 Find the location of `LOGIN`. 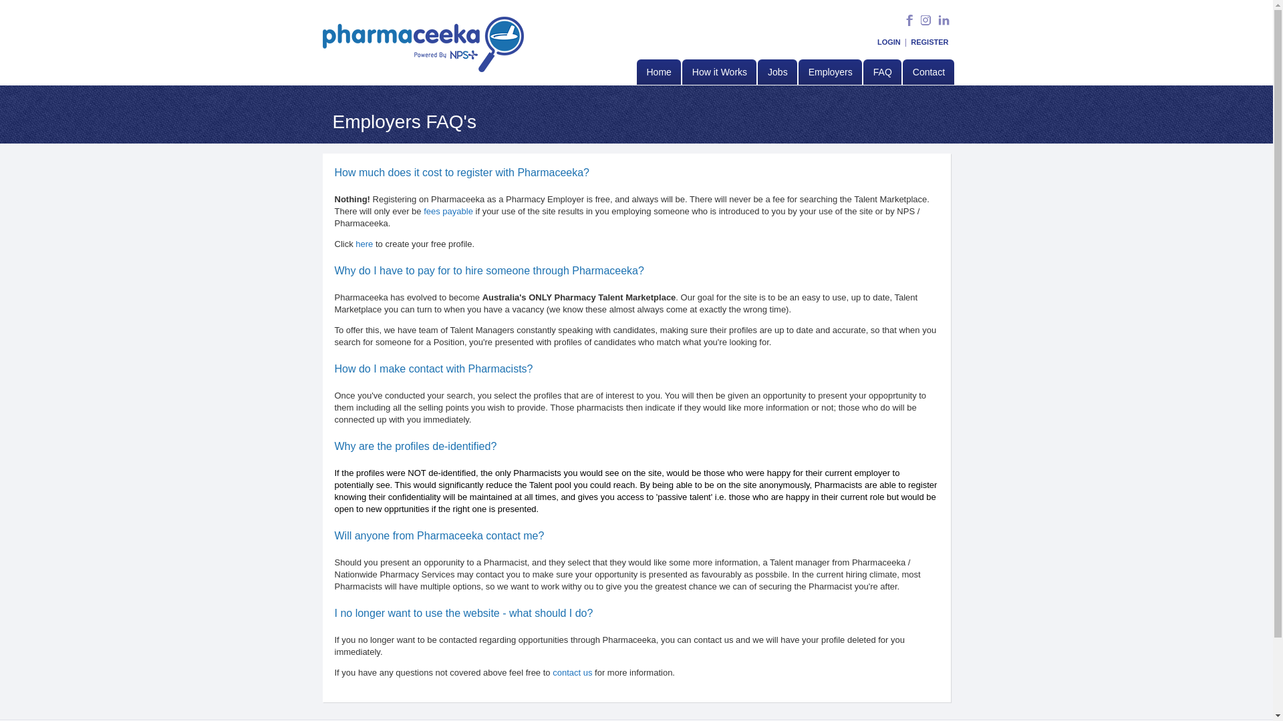

LOGIN is located at coordinates (889, 42).